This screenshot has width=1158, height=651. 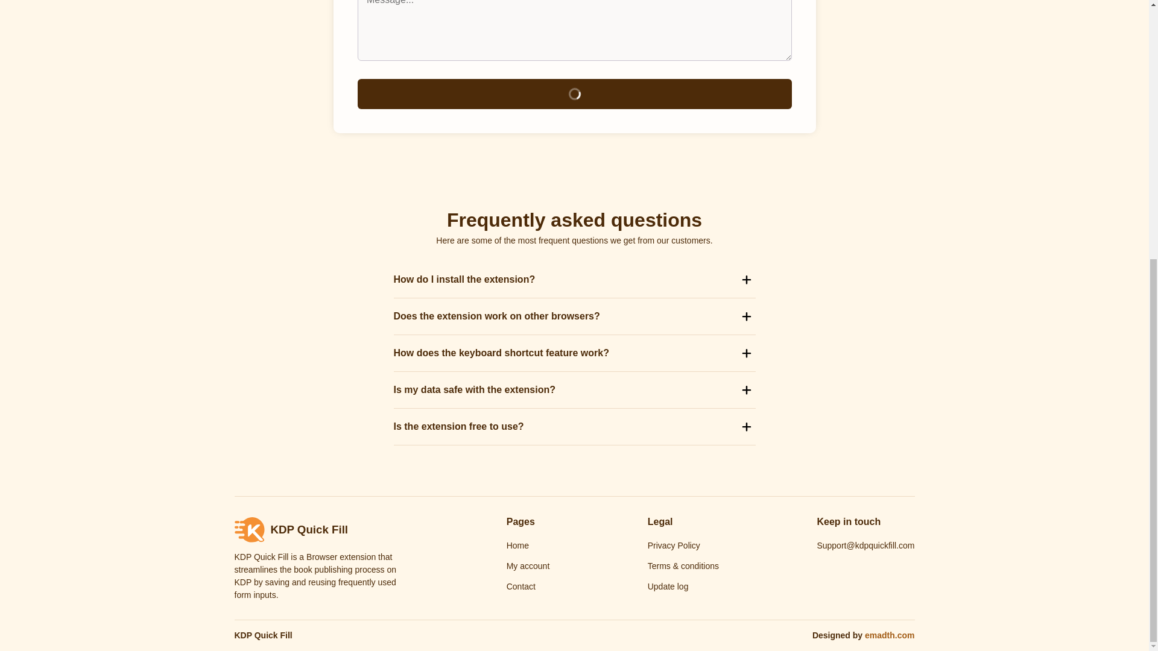 I want to click on My account, so click(x=528, y=565).